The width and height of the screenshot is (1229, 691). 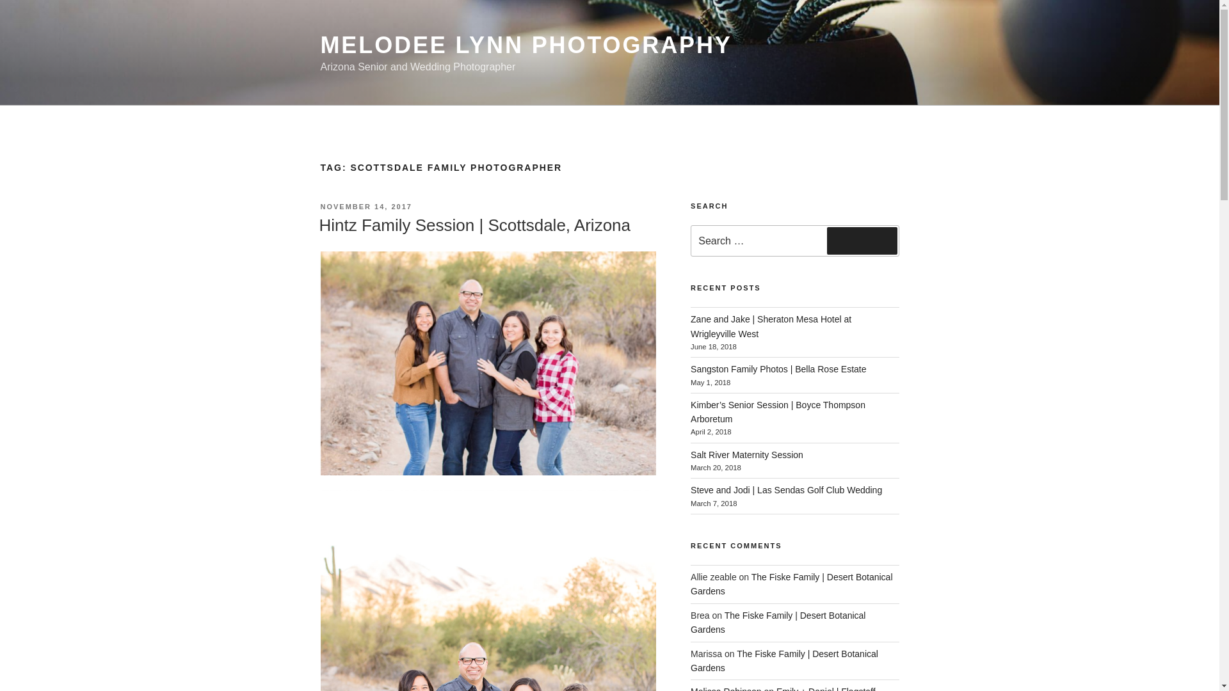 I want to click on MELODEE LYNN PHOTOGRAPHY, so click(x=525, y=45).